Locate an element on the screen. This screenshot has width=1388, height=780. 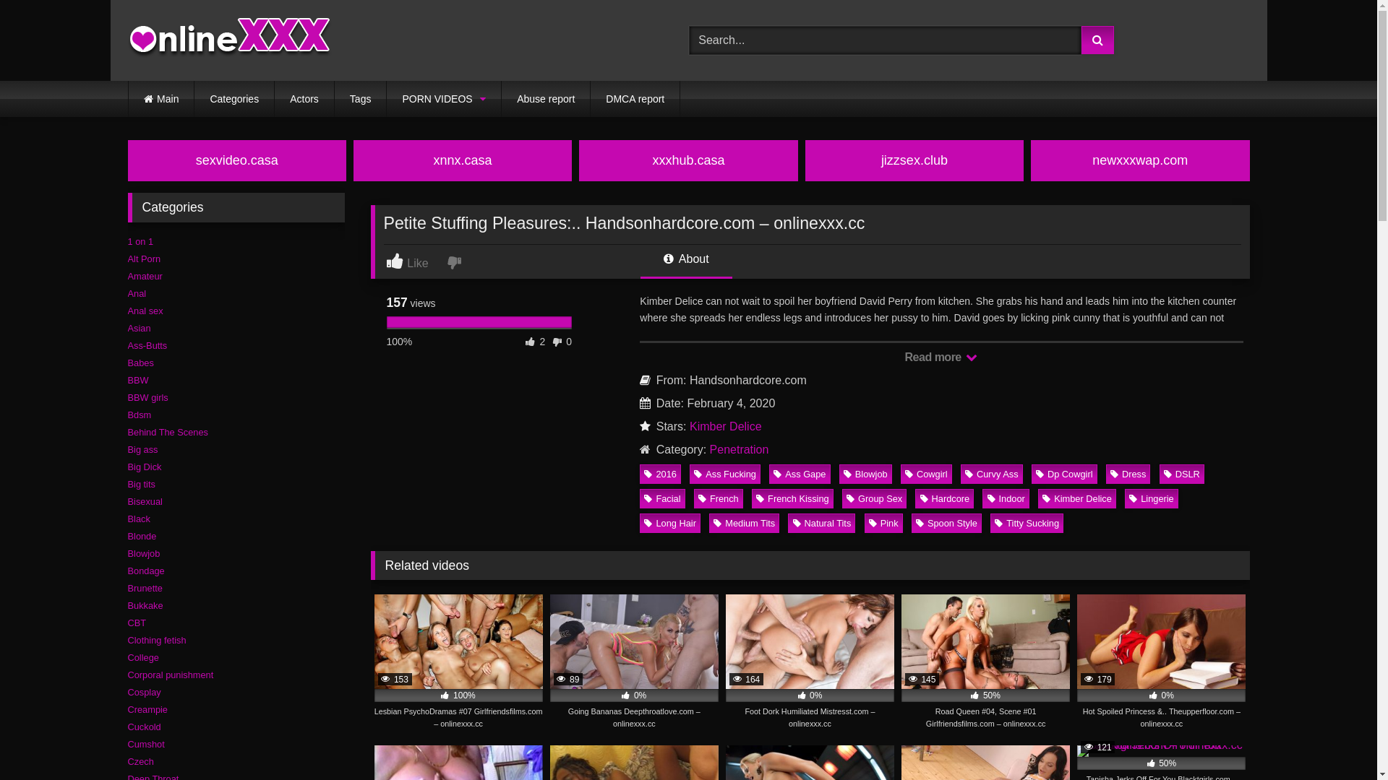
Ass-Butts is located at coordinates (147, 345).